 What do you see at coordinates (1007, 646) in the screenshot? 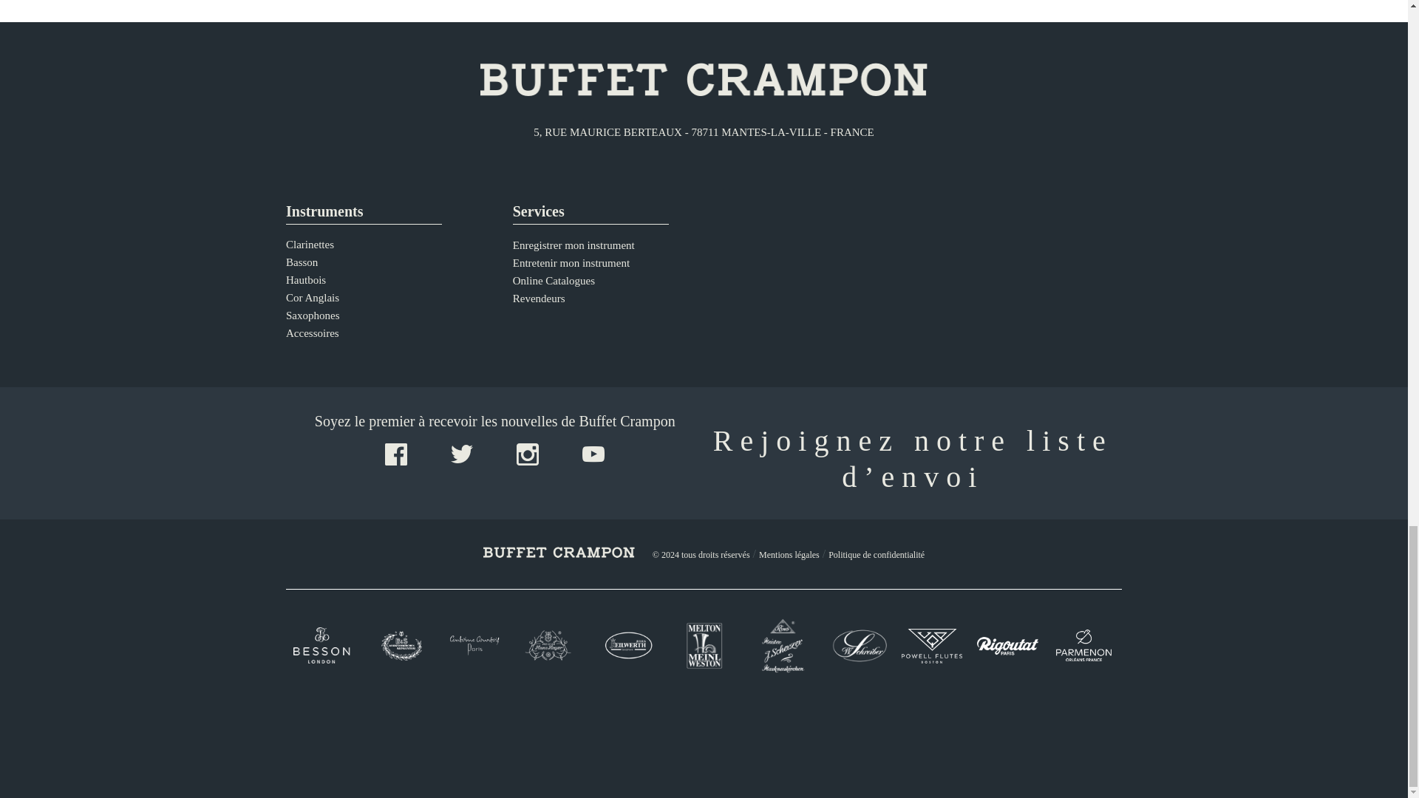
I see `Rigoutat` at bounding box center [1007, 646].